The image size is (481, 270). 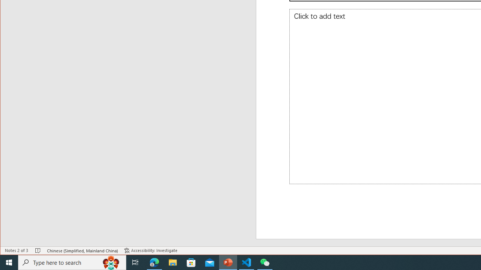 What do you see at coordinates (247, 262) in the screenshot?
I see `Visual Studio Code - 1 running window` at bounding box center [247, 262].